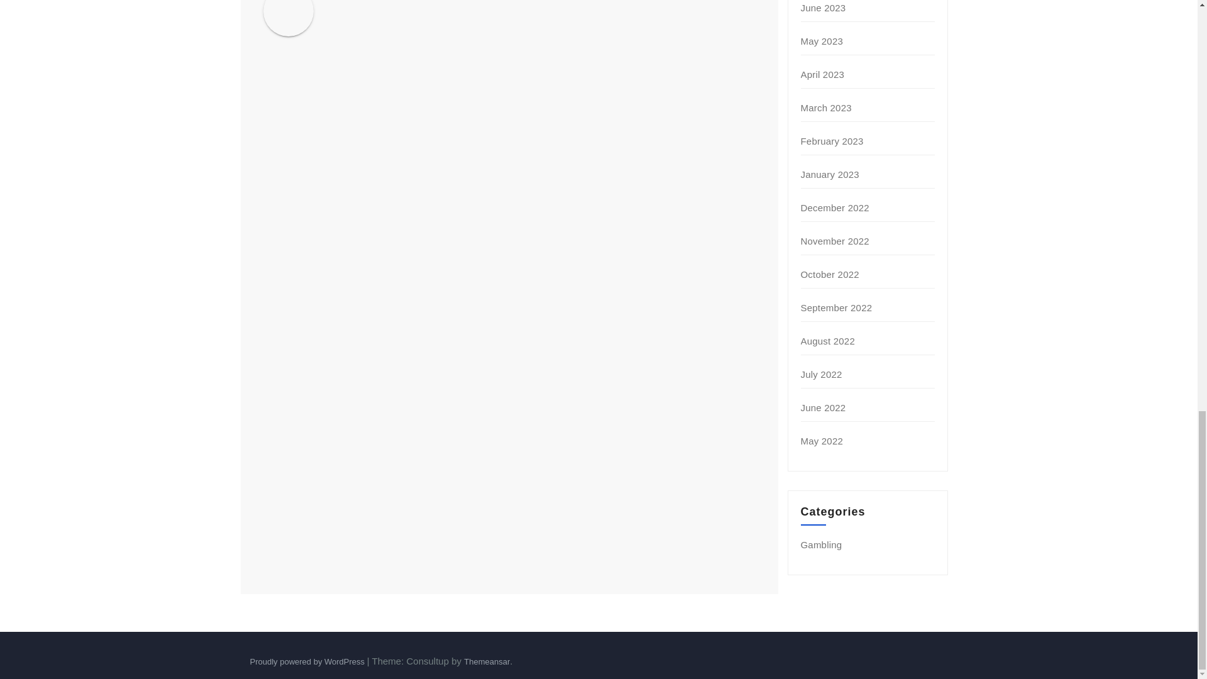 The image size is (1207, 679). I want to click on May 2023, so click(822, 41).